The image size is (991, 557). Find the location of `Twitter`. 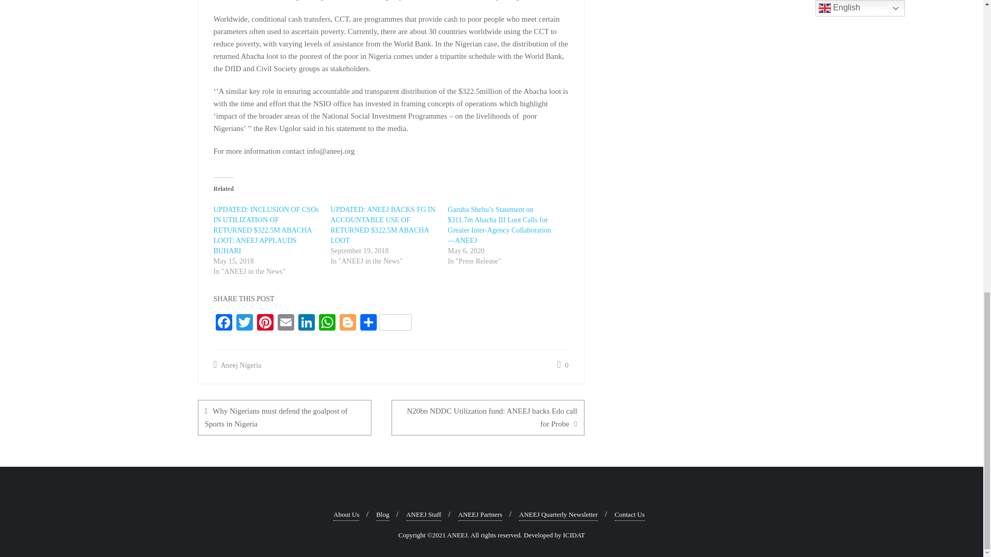

Twitter is located at coordinates (244, 323).